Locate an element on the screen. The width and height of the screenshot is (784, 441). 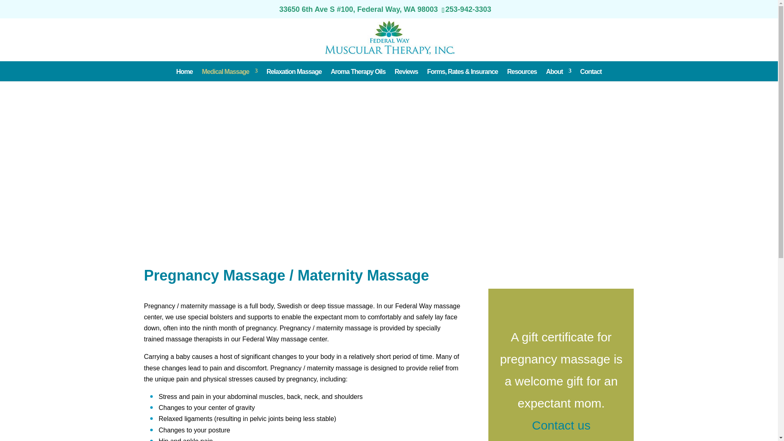
Aroma Therapy Oils is located at coordinates (358, 71).